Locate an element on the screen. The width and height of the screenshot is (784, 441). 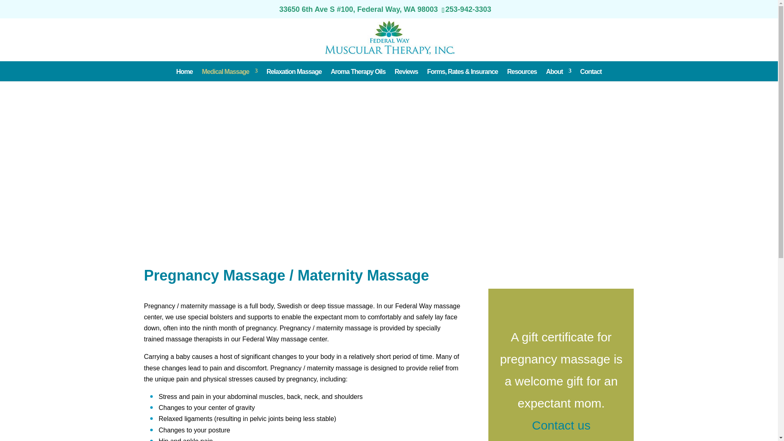
Aroma Therapy Oils is located at coordinates (358, 71).